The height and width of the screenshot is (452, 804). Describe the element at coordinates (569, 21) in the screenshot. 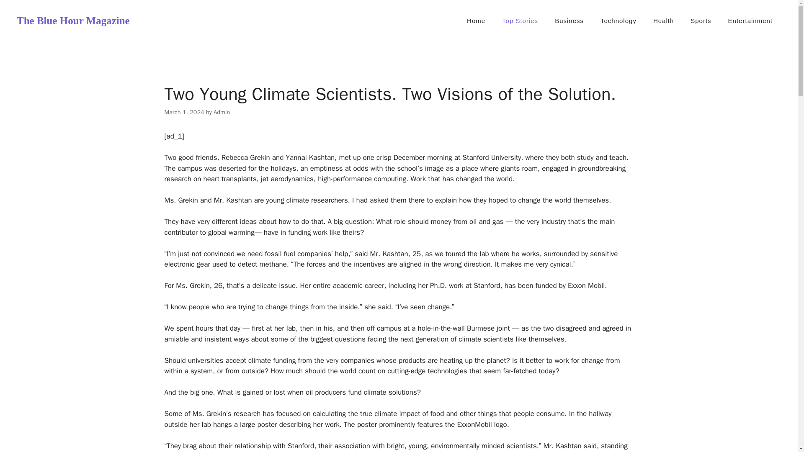

I see `Business` at that location.